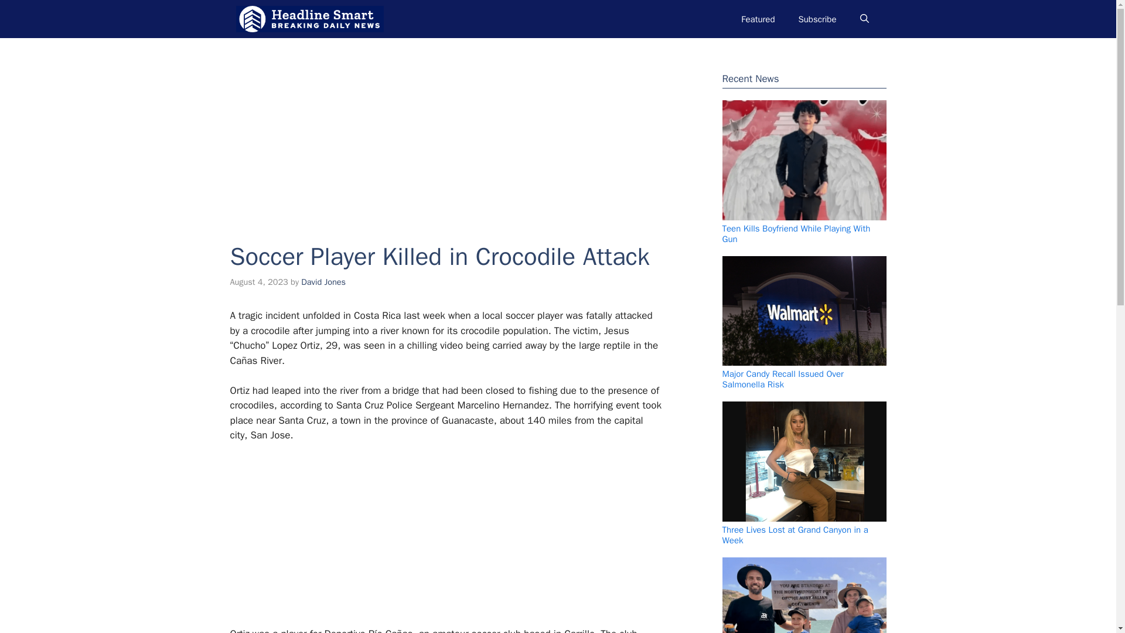  What do you see at coordinates (817, 19) in the screenshot?
I see `Subscribe` at bounding box center [817, 19].